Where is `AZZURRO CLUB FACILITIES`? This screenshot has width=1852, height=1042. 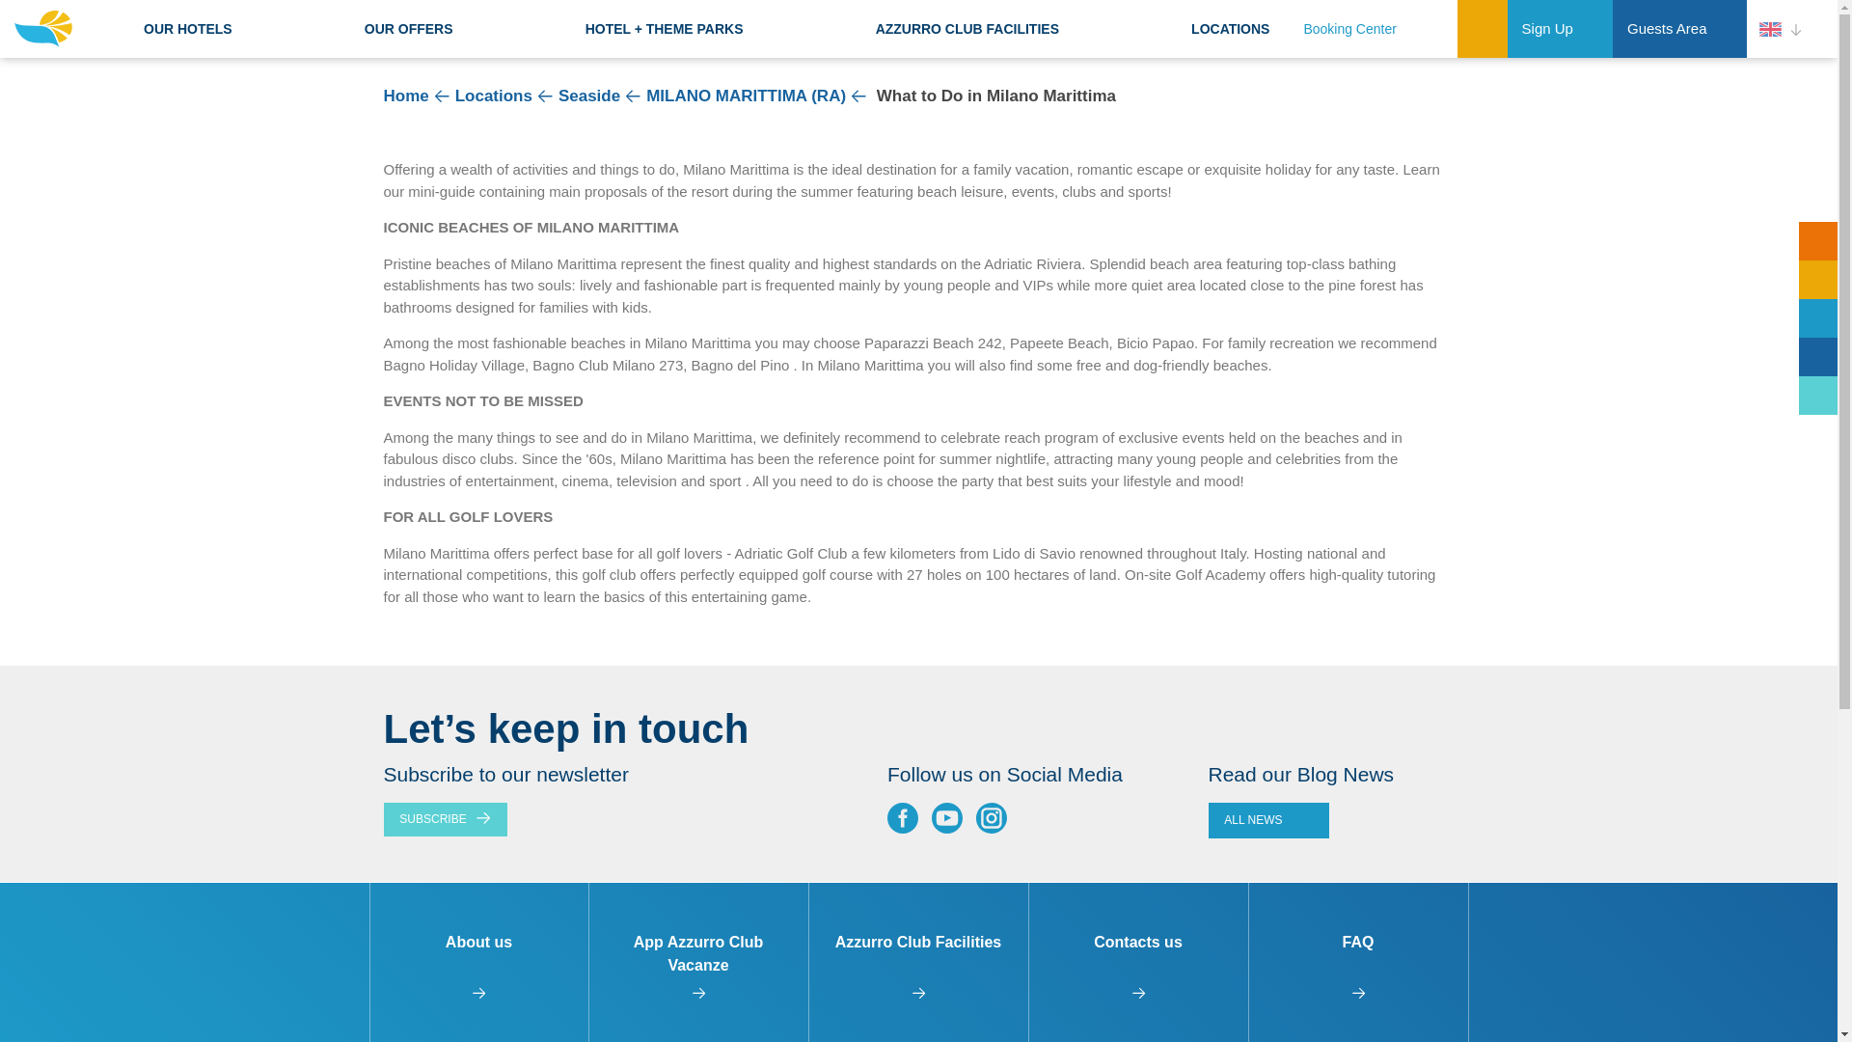 AZZURRO CLUB FACILITIES is located at coordinates (967, 28).